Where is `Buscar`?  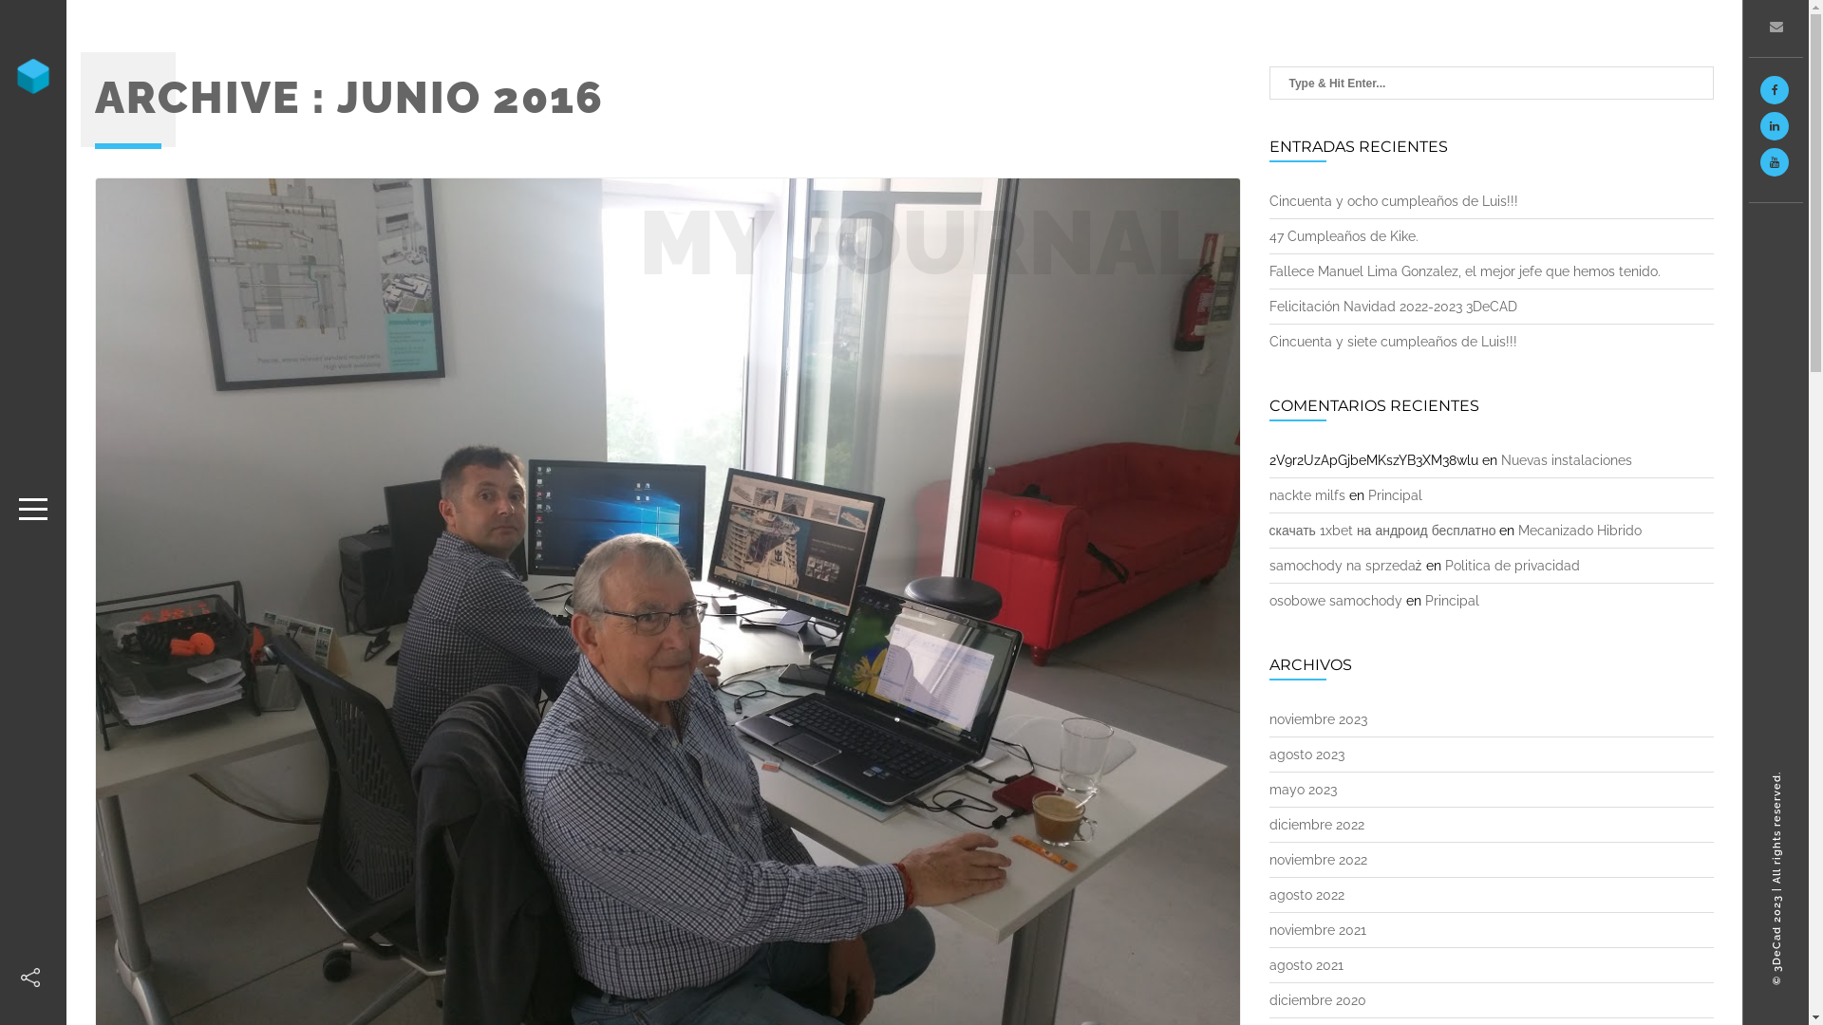
Buscar is located at coordinates (40, 20).